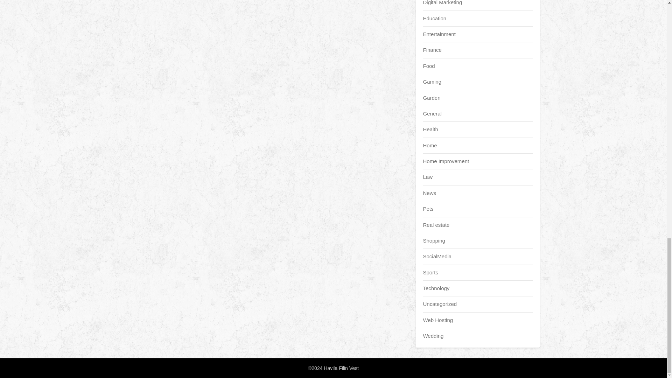 Image resolution: width=672 pixels, height=378 pixels. What do you see at coordinates (430, 129) in the screenshot?
I see `Health` at bounding box center [430, 129].